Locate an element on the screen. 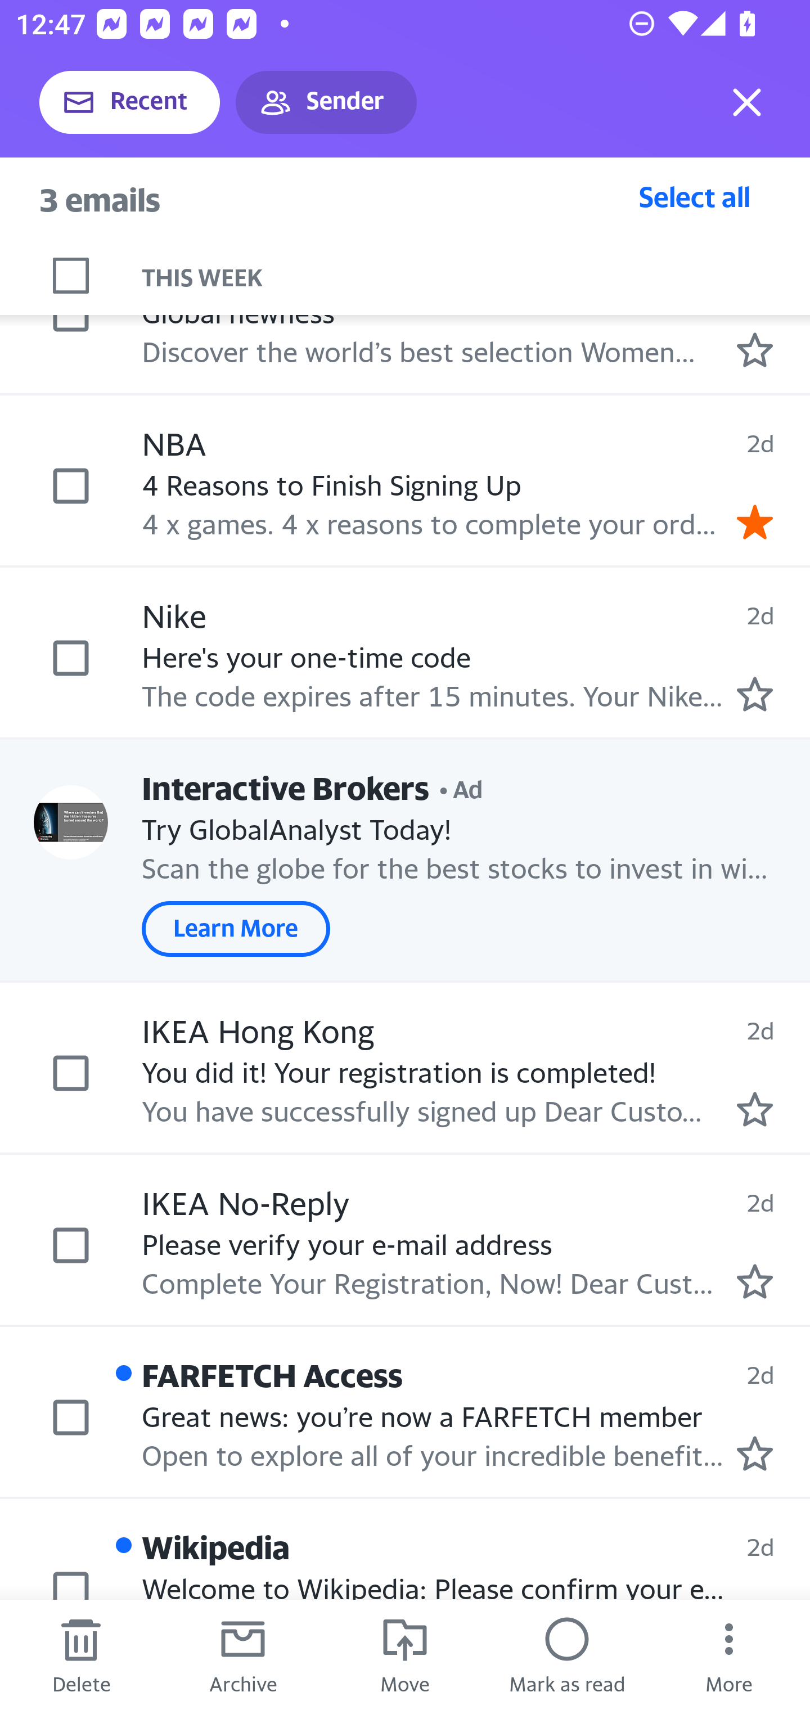 Image resolution: width=810 pixels, height=1710 pixels. Mark as starred. is located at coordinates (755, 1109).